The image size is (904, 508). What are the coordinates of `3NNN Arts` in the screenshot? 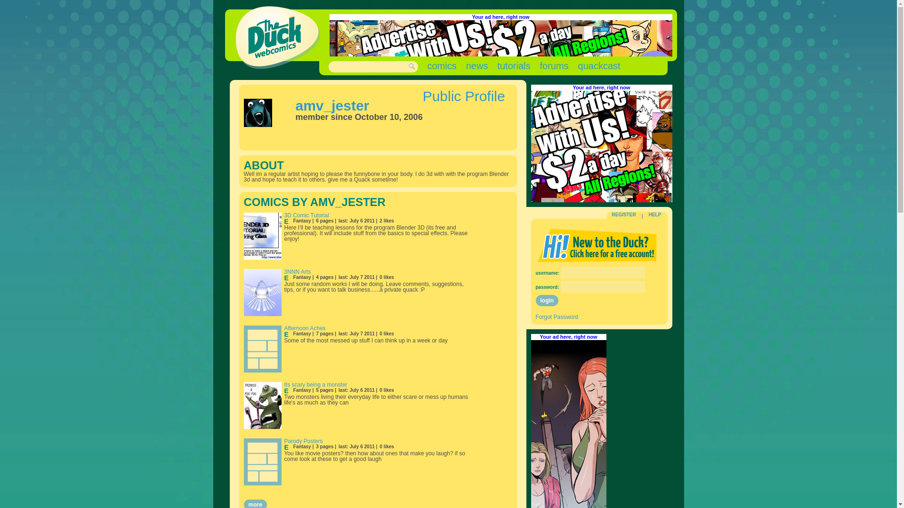 It's located at (298, 272).